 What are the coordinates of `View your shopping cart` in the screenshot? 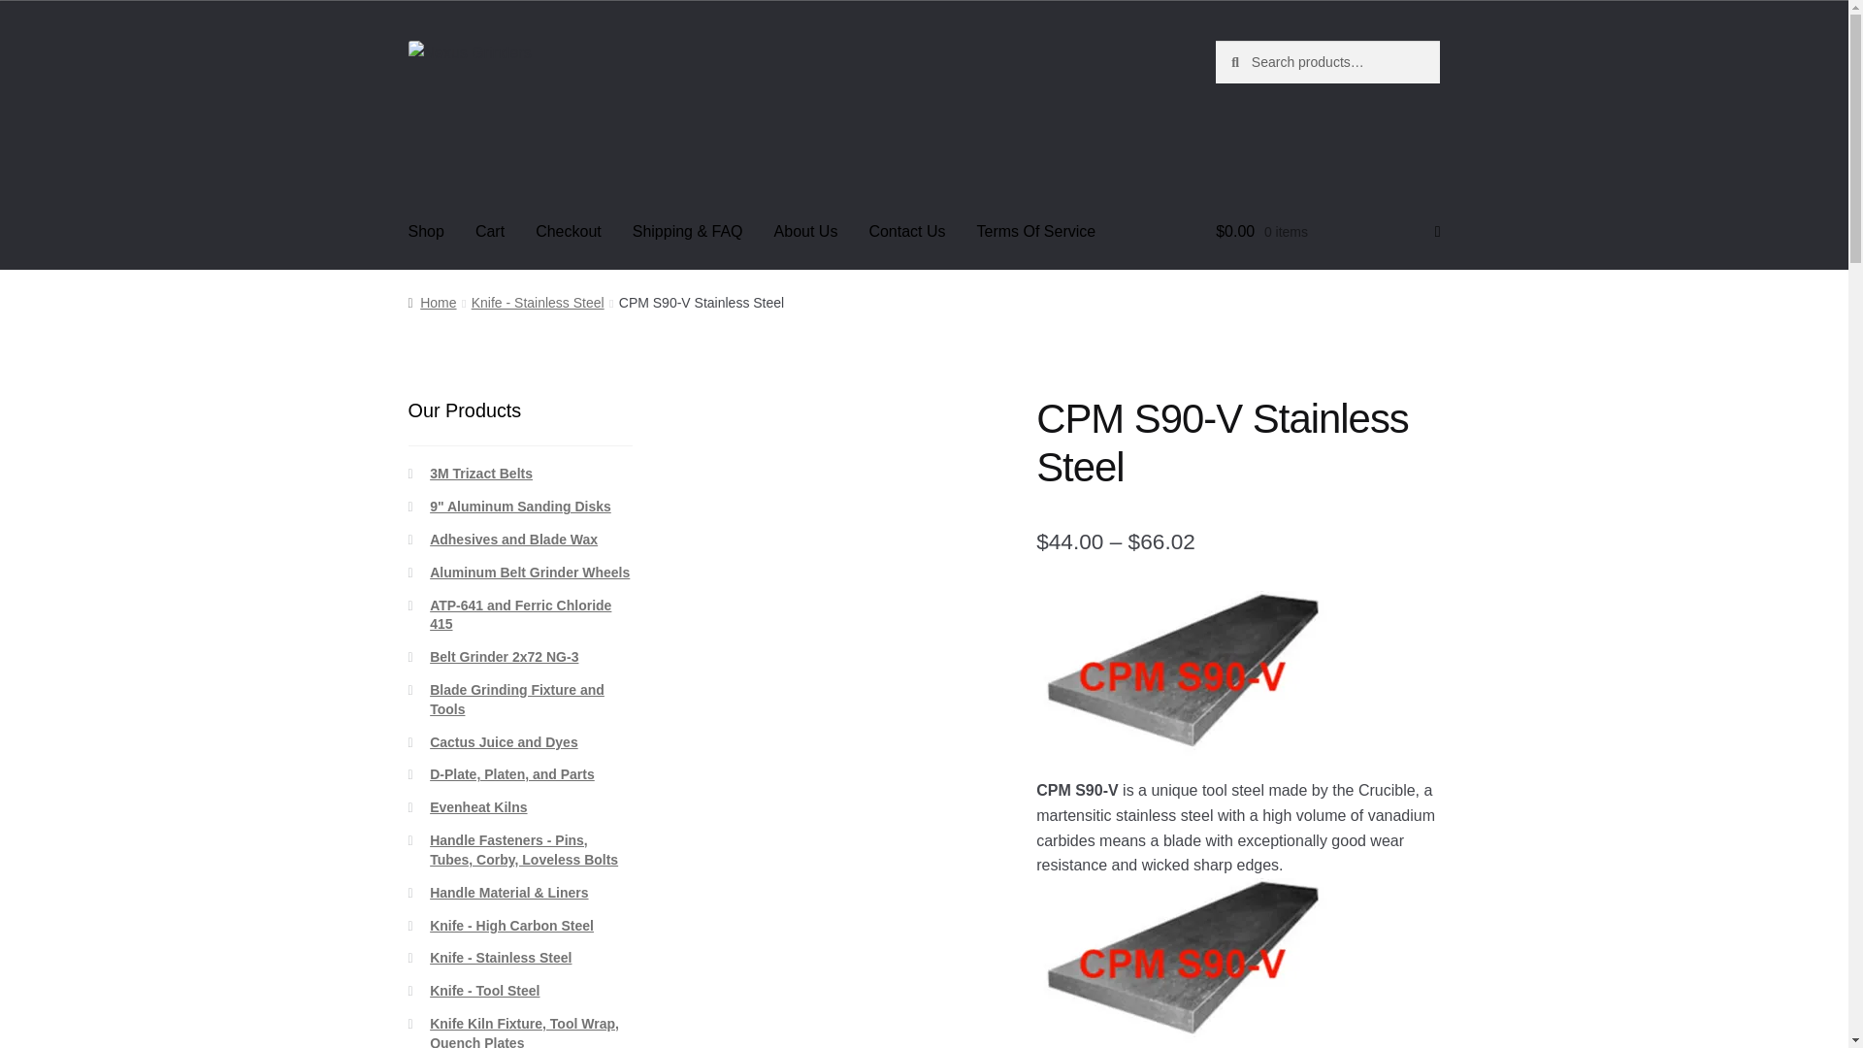 It's located at (1327, 231).